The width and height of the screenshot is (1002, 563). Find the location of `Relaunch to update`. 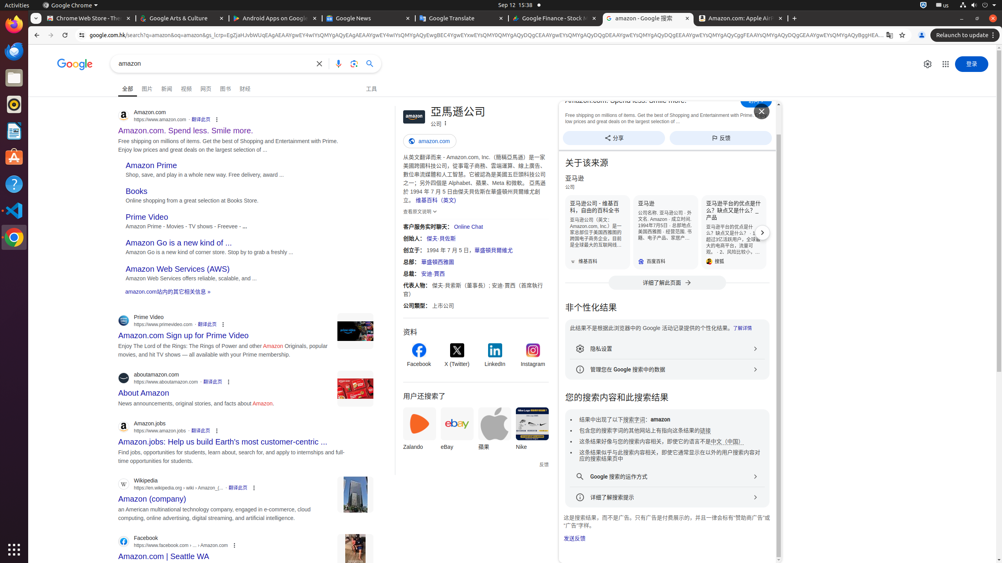

Relaunch to update is located at coordinates (966, 35).